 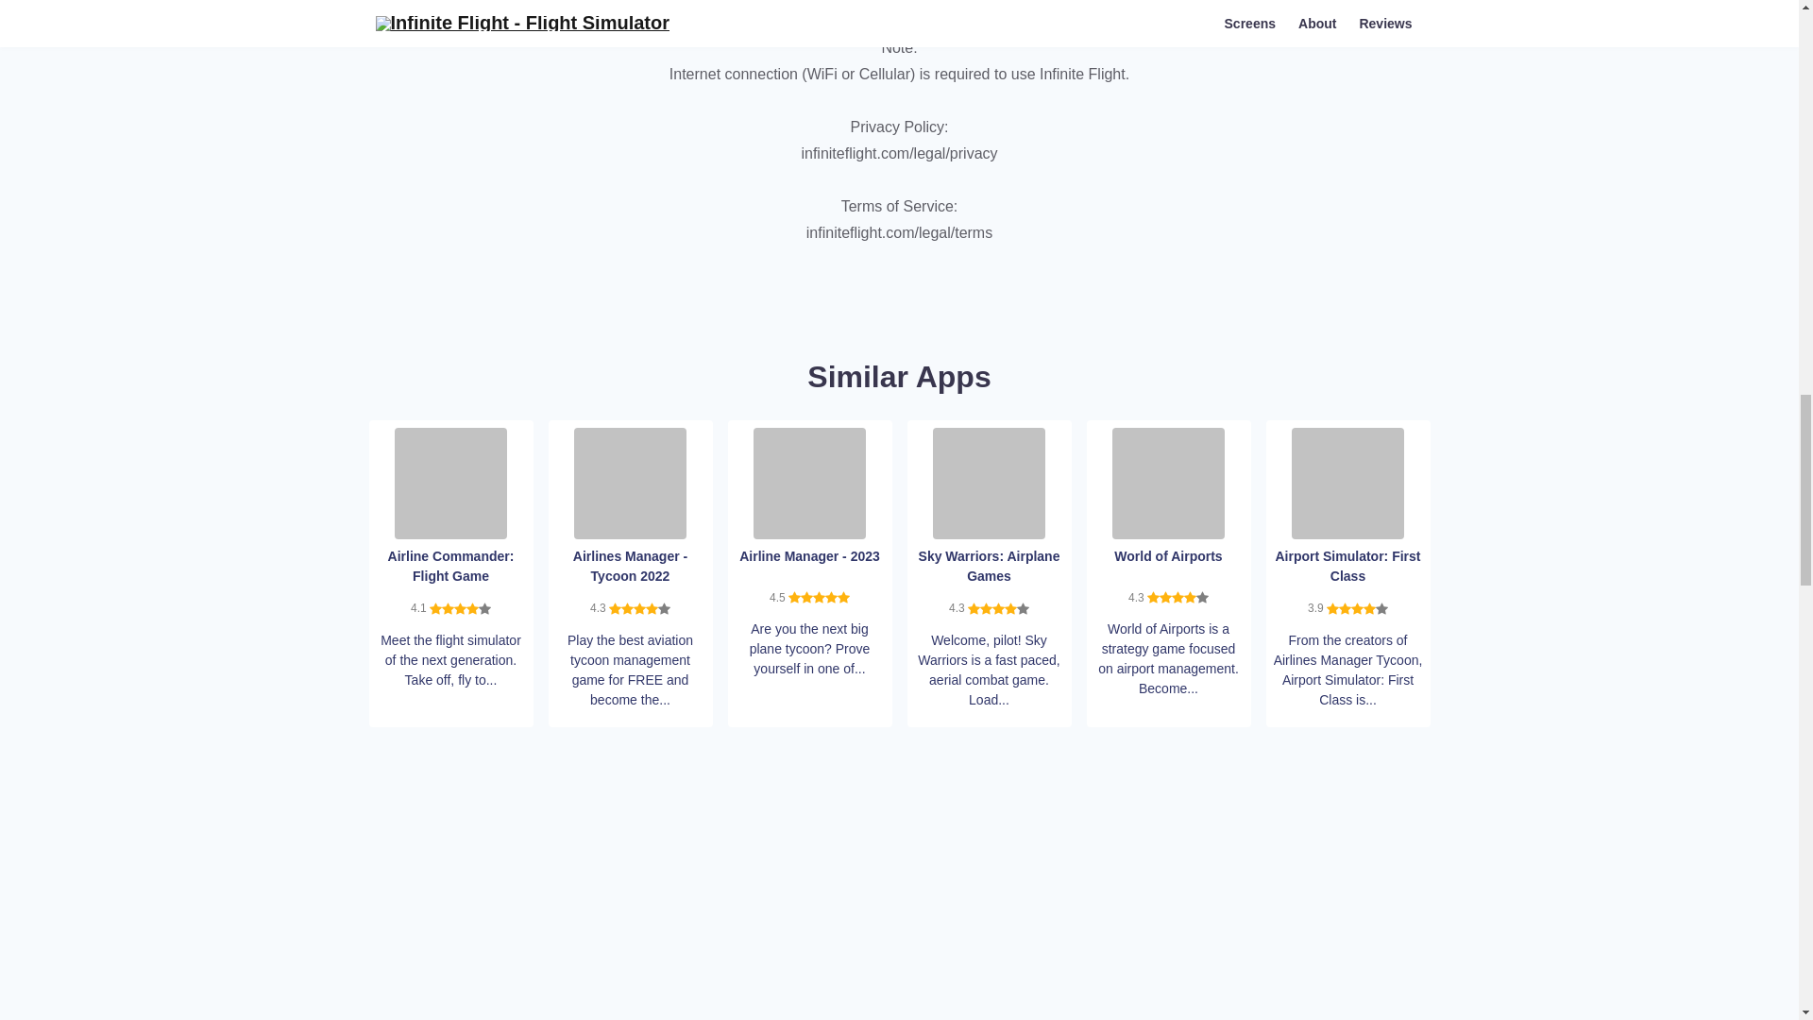 What do you see at coordinates (451, 482) in the screenshot?
I see `Airline Commander: Flight Game` at bounding box center [451, 482].